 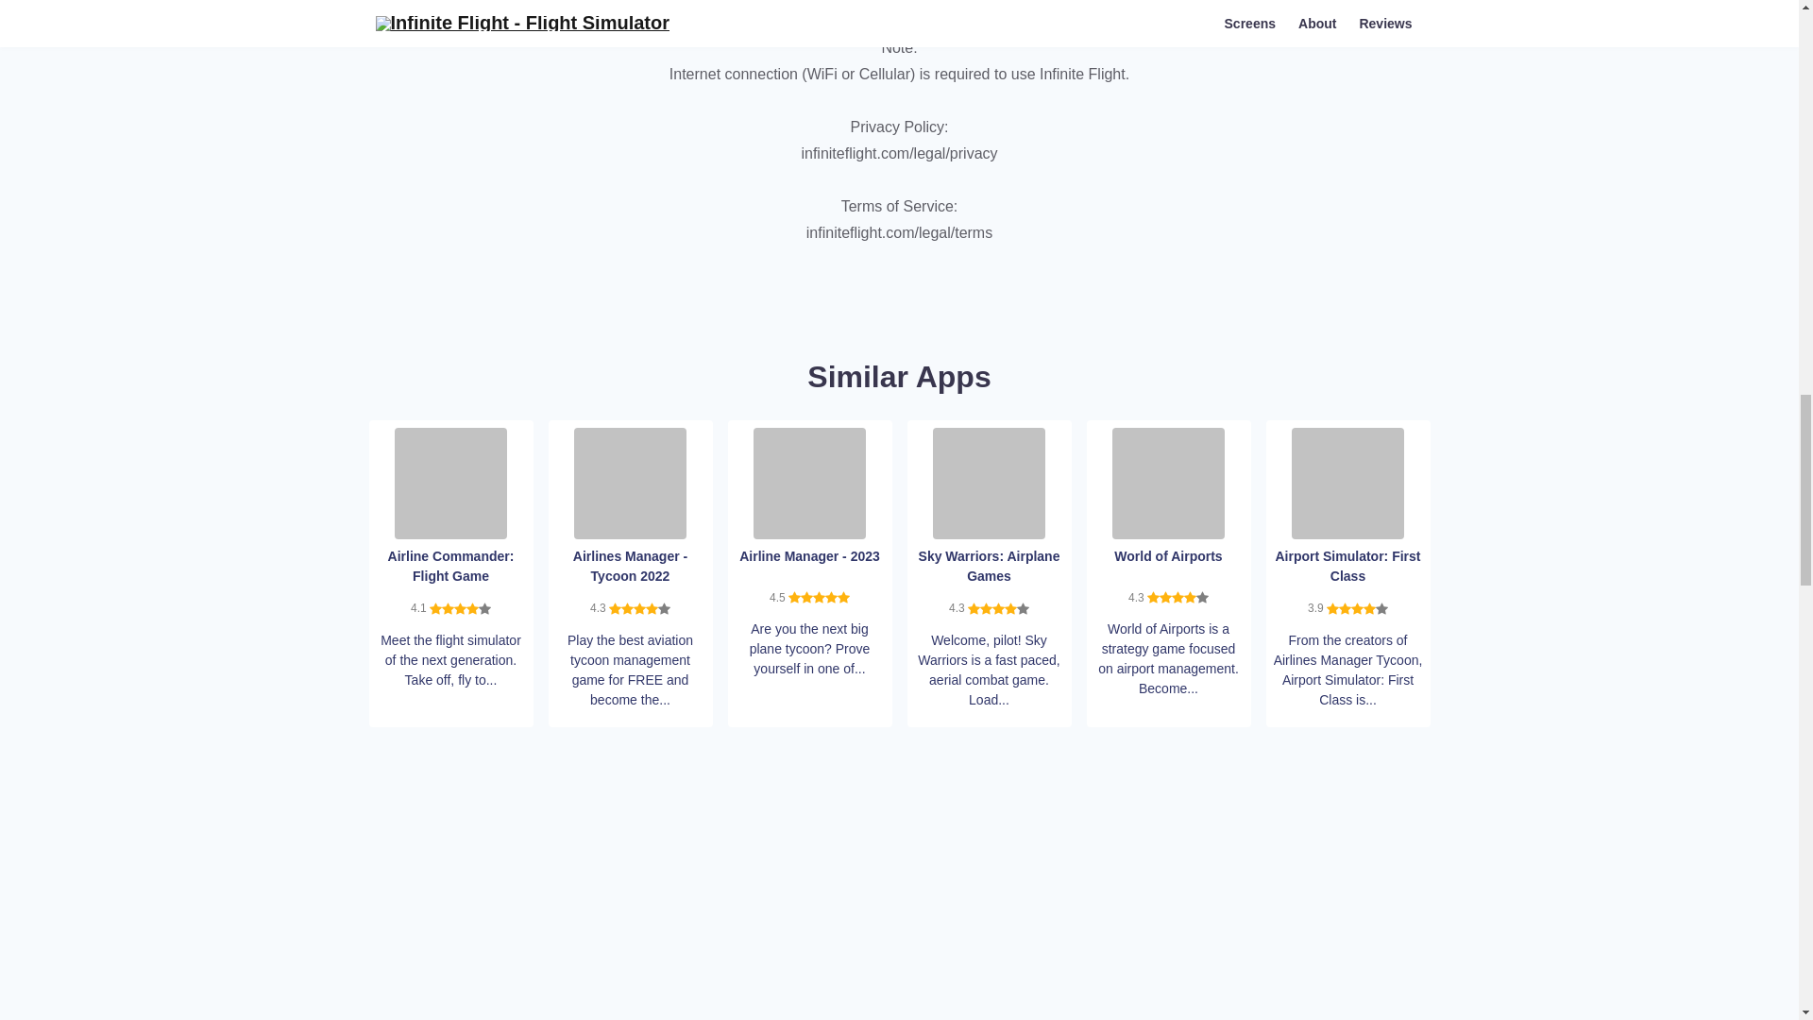 What do you see at coordinates (451, 482) in the screenshot?
I see `Airline Commander: Flight Game` at bounding box center [451, 482].